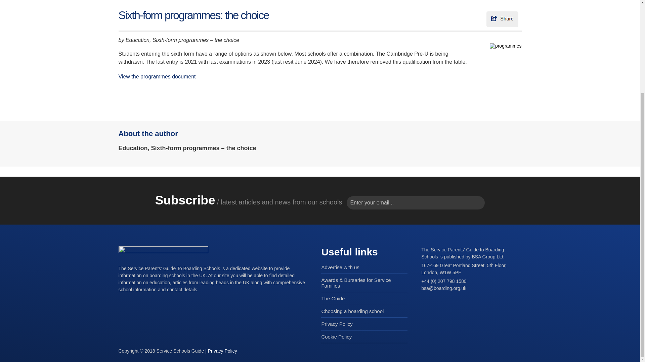 The image size is (645, 362). Describe the element at coordinates (340, 267) in the screenshot. I see `Advertise with us` at that location.